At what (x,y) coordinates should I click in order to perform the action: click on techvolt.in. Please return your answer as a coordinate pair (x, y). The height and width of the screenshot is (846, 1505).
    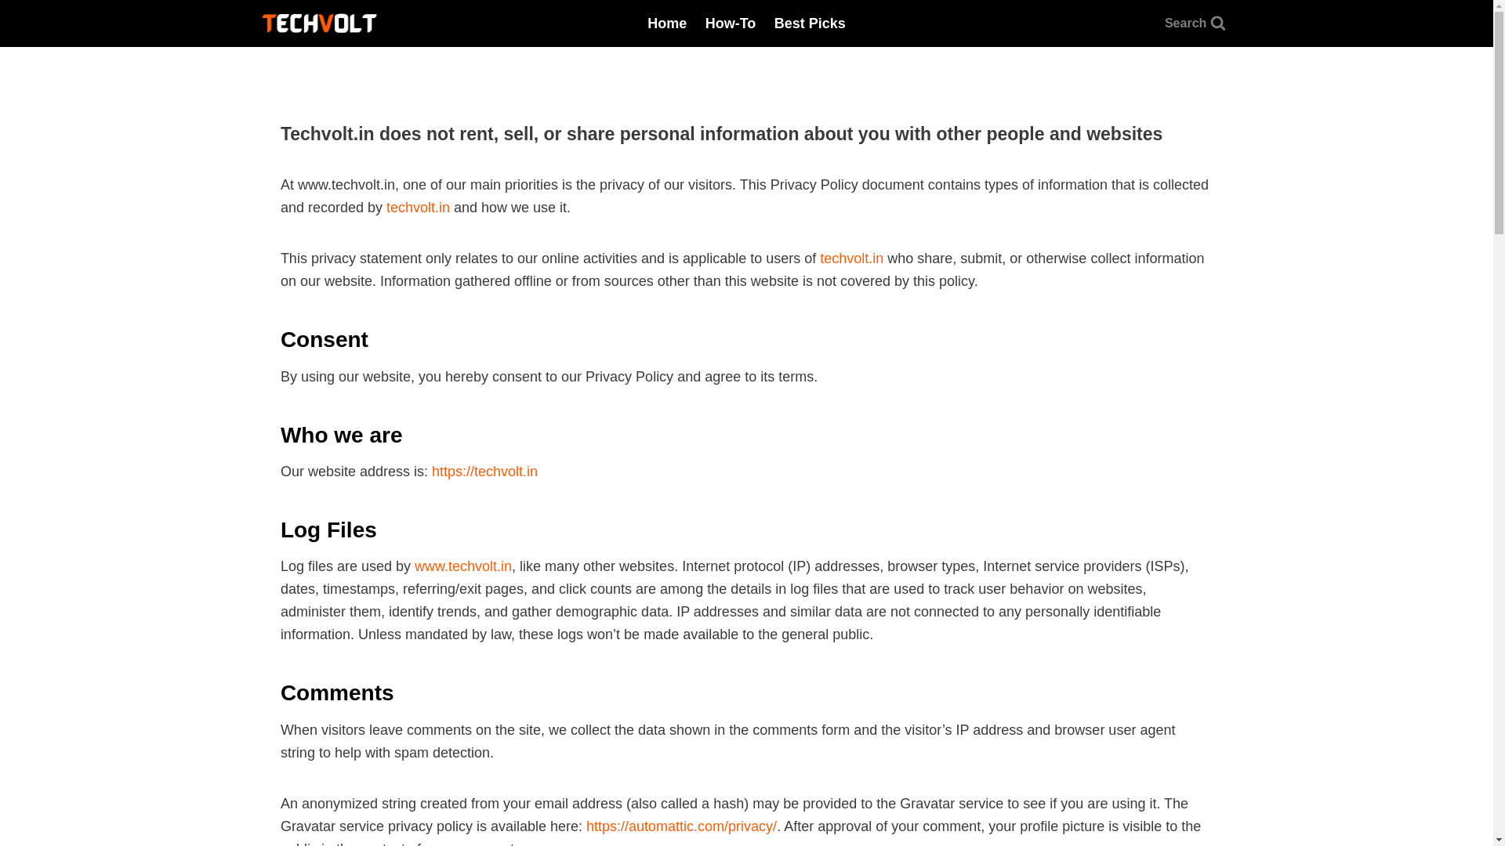
    Looking at the image, I should click on (419, 207).